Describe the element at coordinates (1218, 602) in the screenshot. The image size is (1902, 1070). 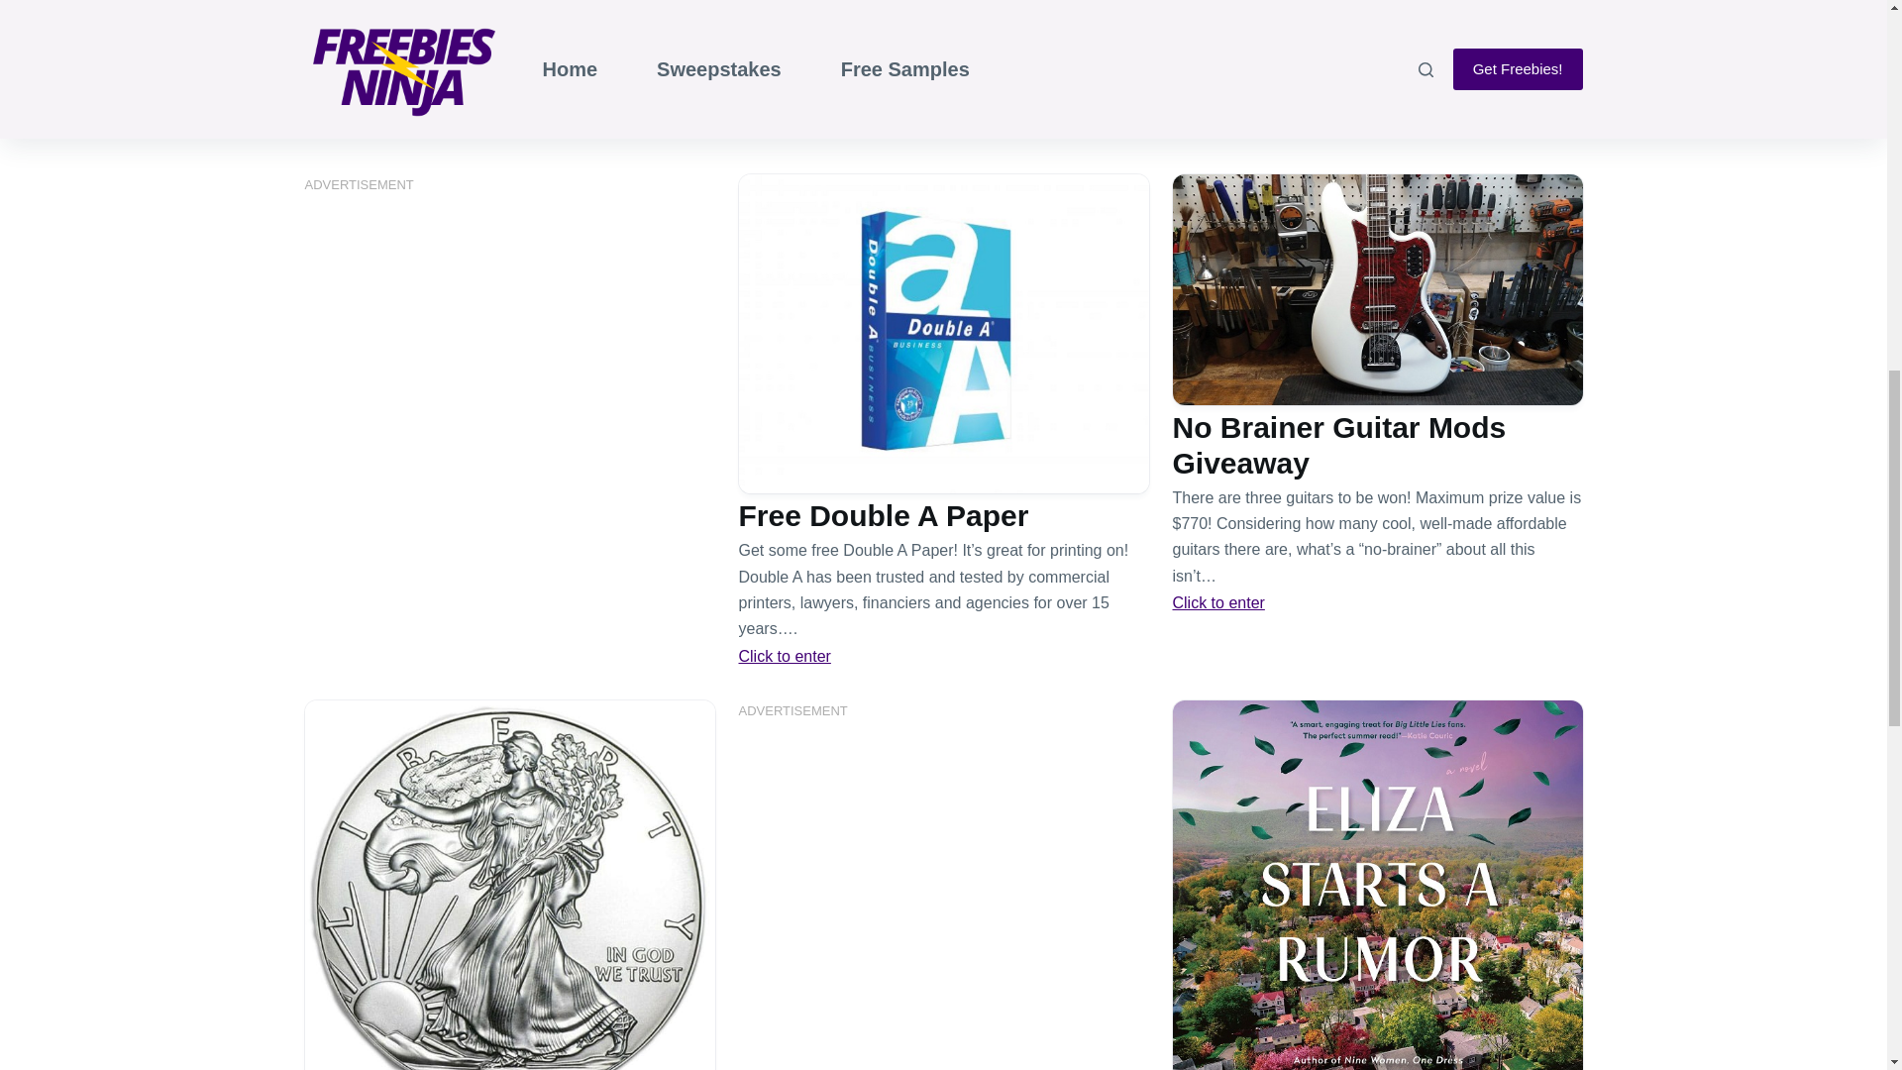
I see `Click to enter` at that location.